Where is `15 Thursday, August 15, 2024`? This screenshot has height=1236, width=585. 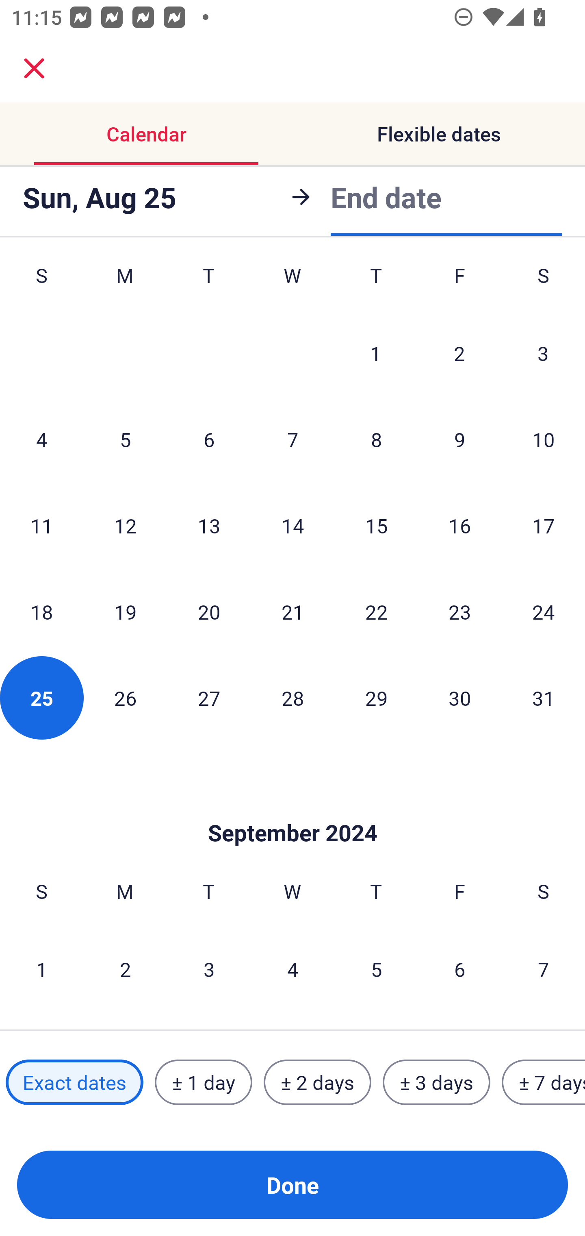
15 Thursday, August 15, 2024 is located at coordinates (376, 525).